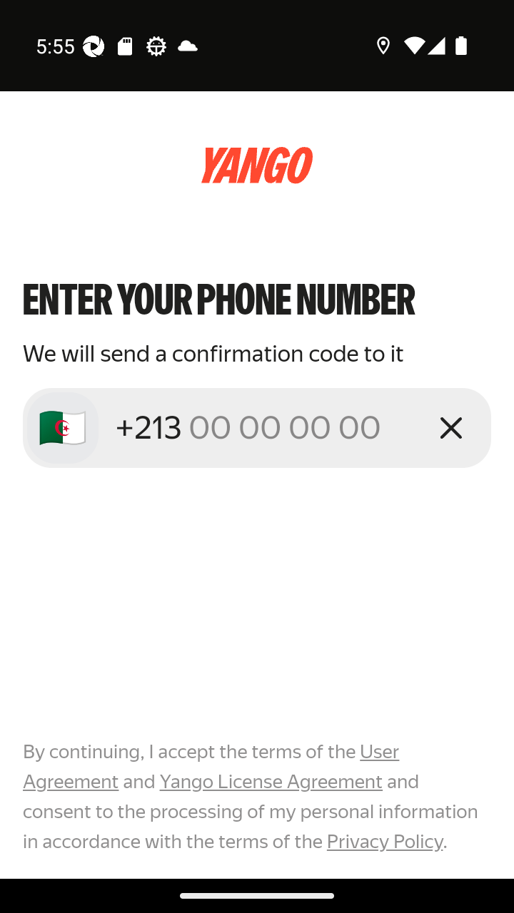 The width and height of the screenshot is (514, 913). I want to click on Privacy Policy, so click(384, 841).